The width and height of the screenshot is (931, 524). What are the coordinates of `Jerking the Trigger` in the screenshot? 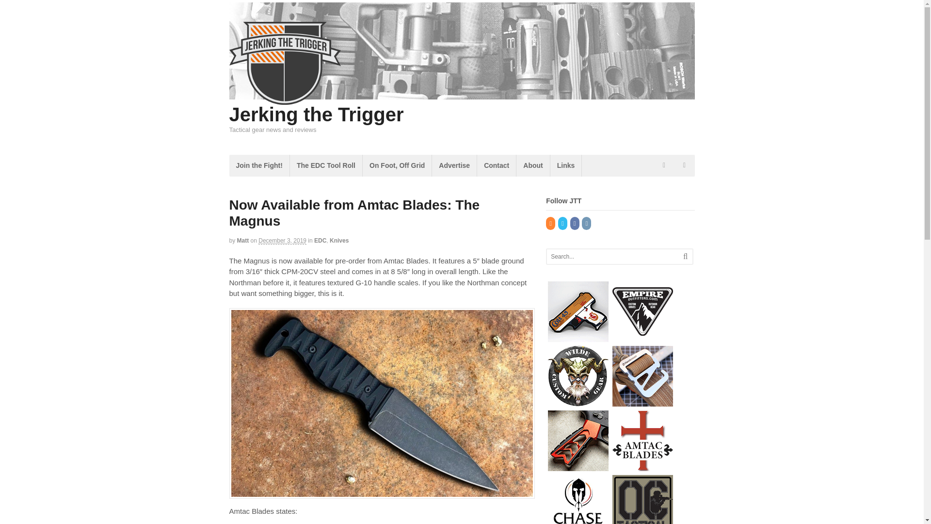 It's located at (316, 115).